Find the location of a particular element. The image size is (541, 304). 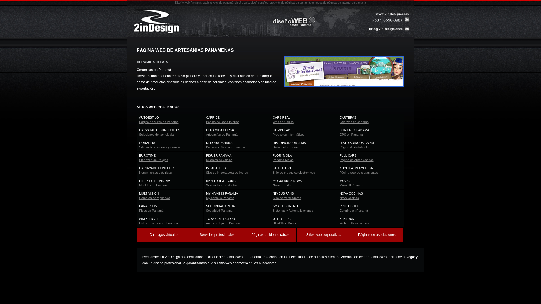

Muebles de Oficina is located at coordinates (219, 160).